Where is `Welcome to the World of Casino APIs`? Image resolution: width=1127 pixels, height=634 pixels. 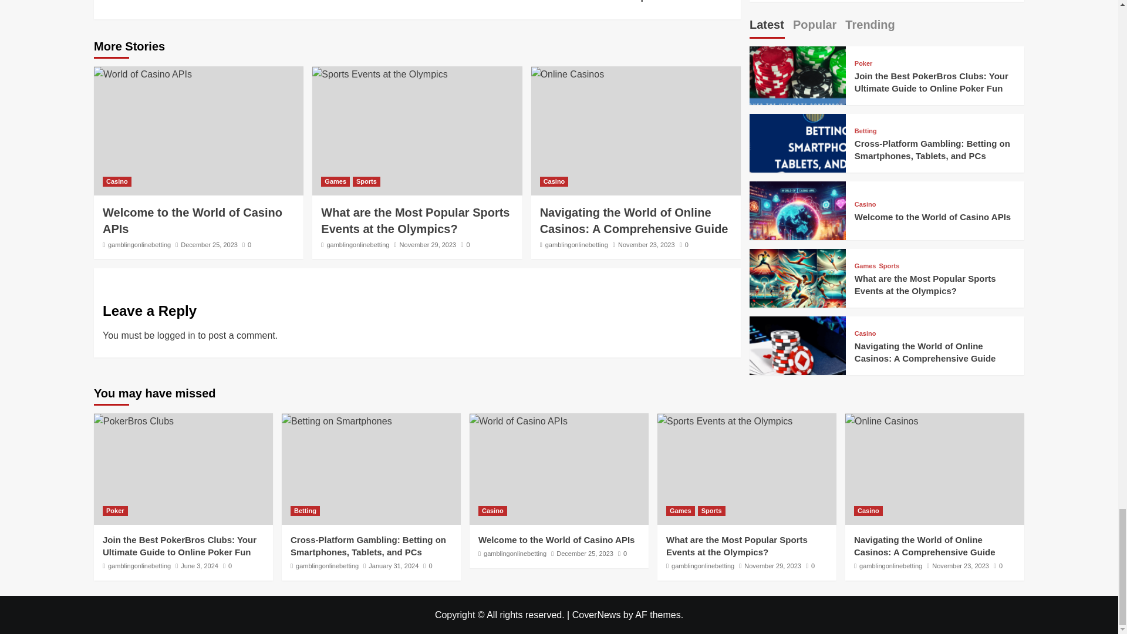
Welcome to the World of Casino APIs is located at coordinates (259, 2).